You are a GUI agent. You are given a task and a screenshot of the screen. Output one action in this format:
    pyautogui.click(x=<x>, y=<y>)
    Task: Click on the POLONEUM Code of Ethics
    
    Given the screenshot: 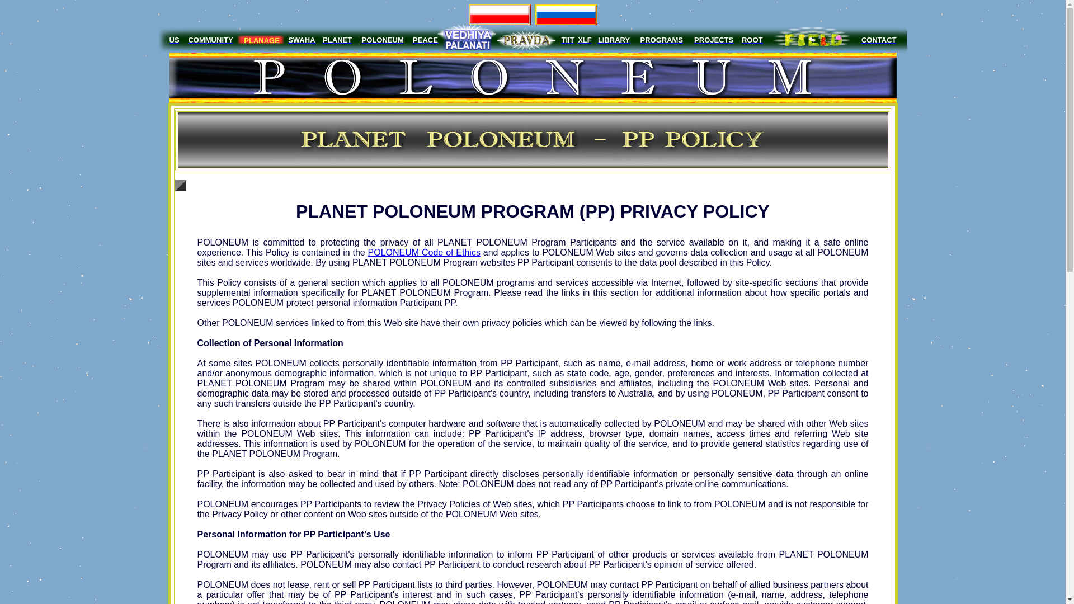 What is the action you would take?
    pyautogui.click(x=424, y=252)
    